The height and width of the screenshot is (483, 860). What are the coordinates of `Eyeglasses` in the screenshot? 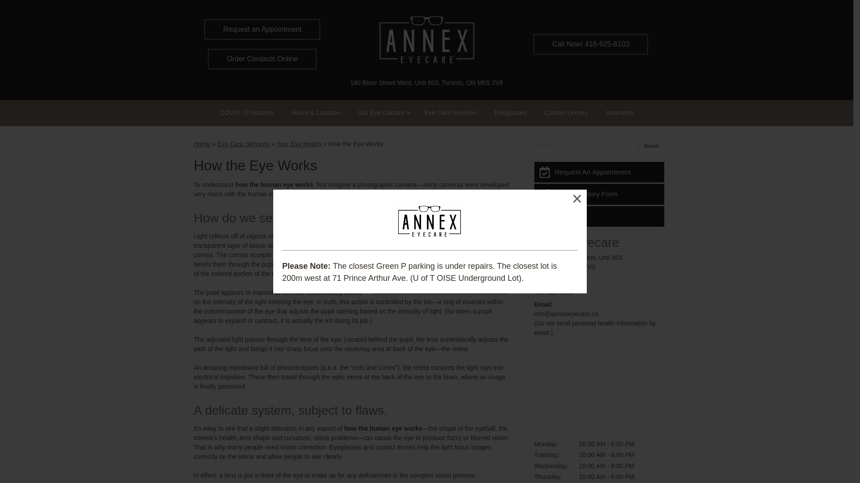 It's located at (511, 113).